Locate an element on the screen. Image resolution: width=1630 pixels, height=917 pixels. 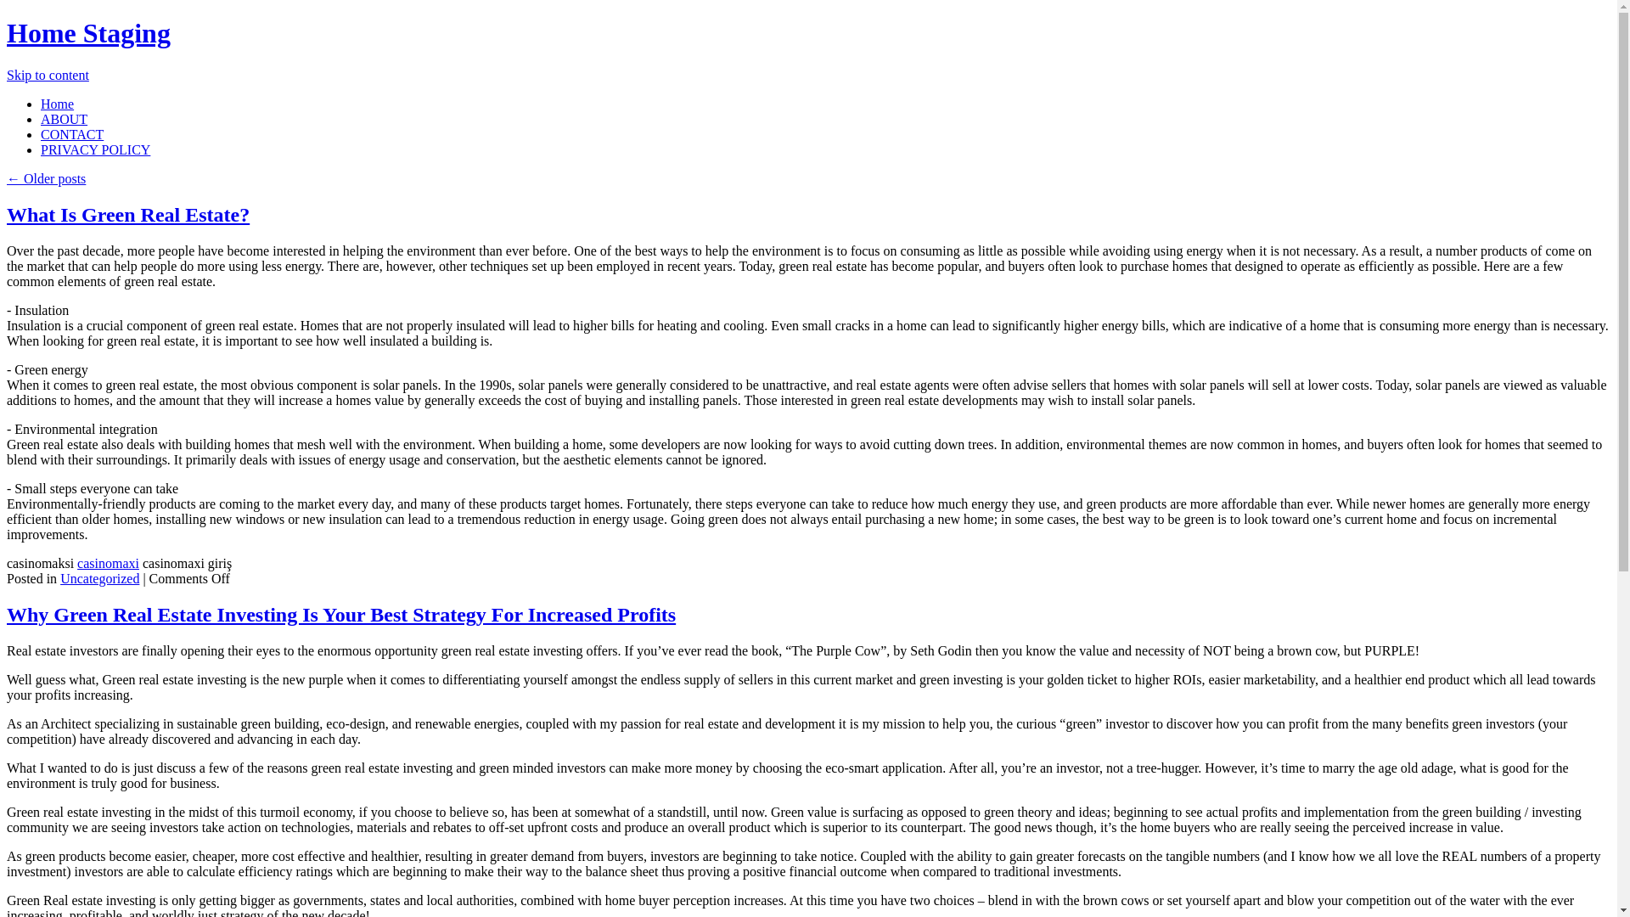
View all posts in Uncategorized is located at coordinates (99, 578).